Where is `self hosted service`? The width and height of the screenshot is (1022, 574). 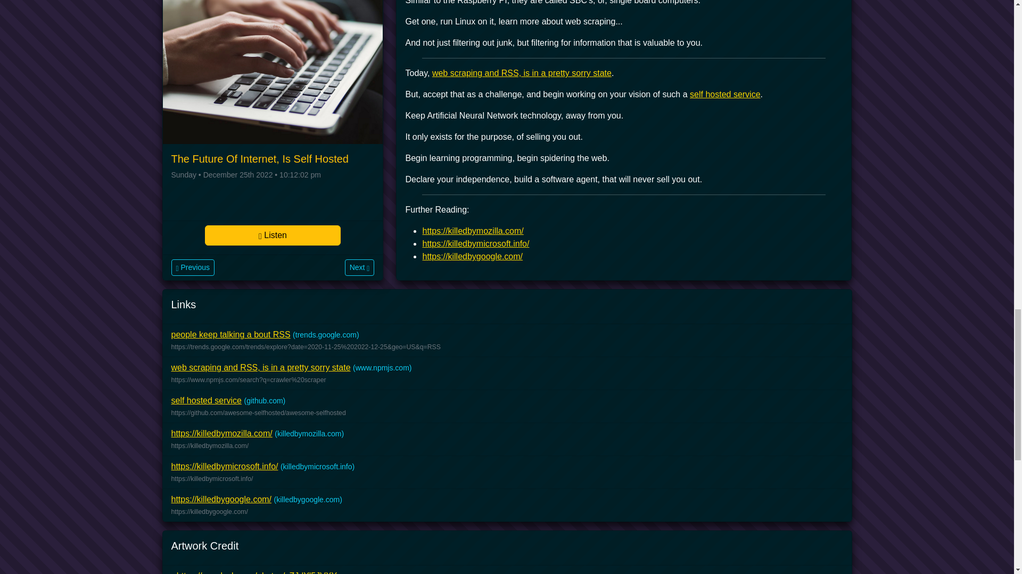 self hosted service is located at coordinates (725, 94).